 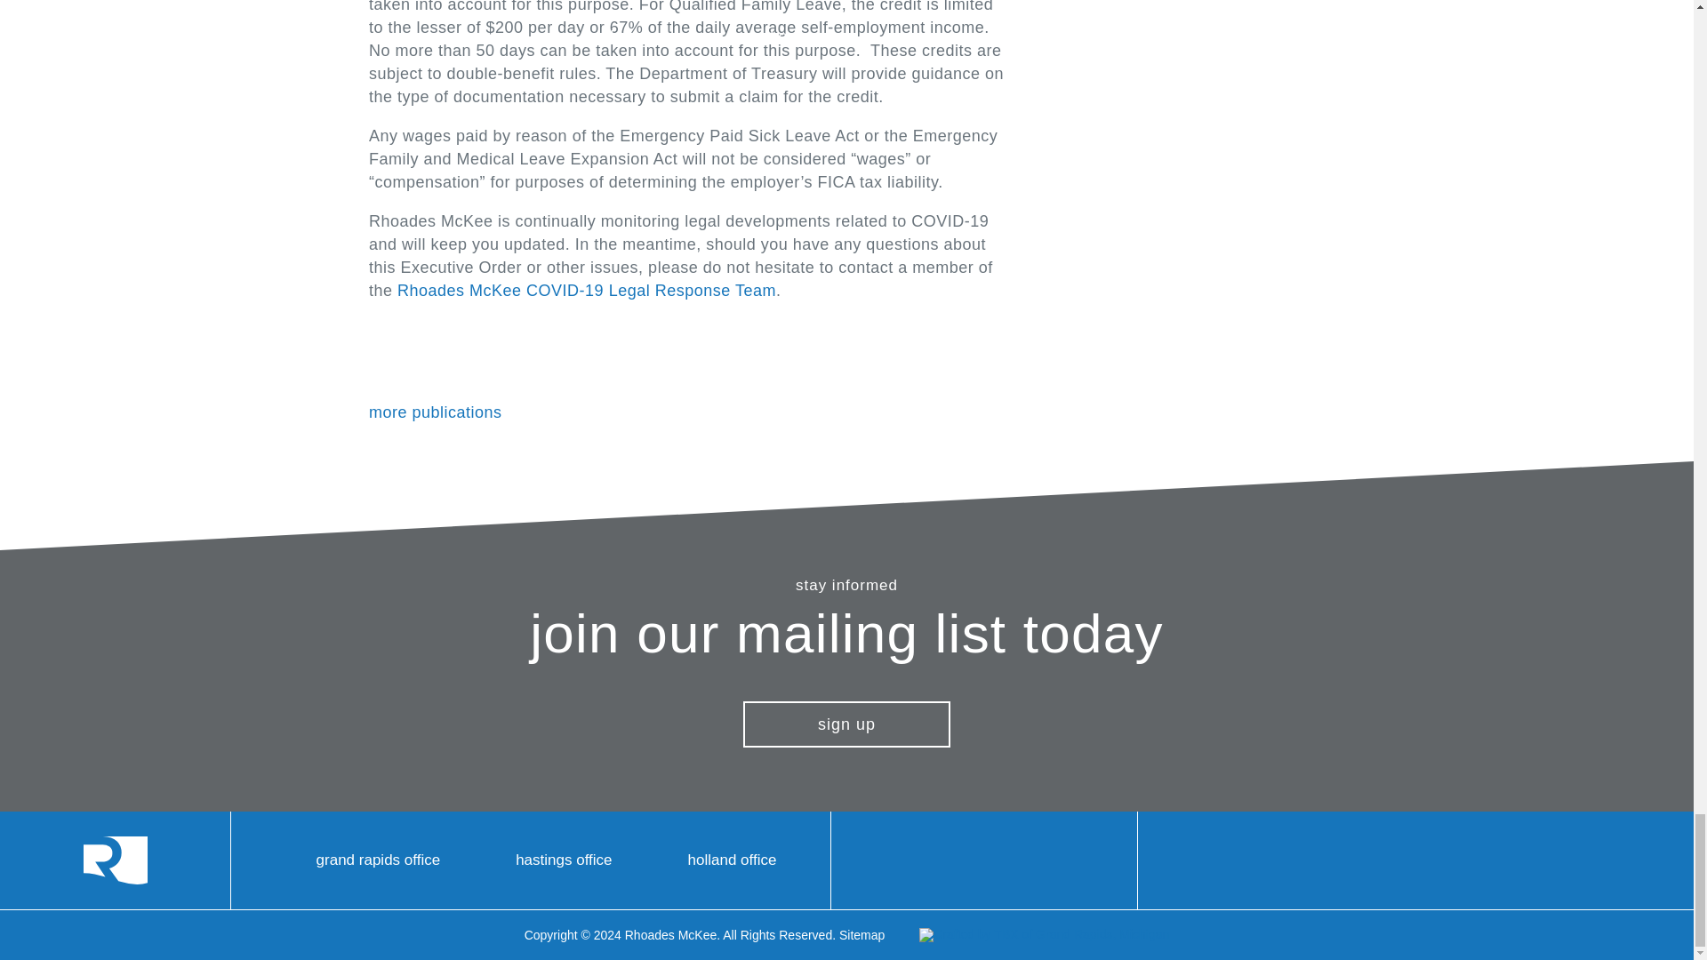 What do you see at coordinates (116, 860) in the screenshot?
I see `Rhoades McKee` at bounding box center [116, 860].